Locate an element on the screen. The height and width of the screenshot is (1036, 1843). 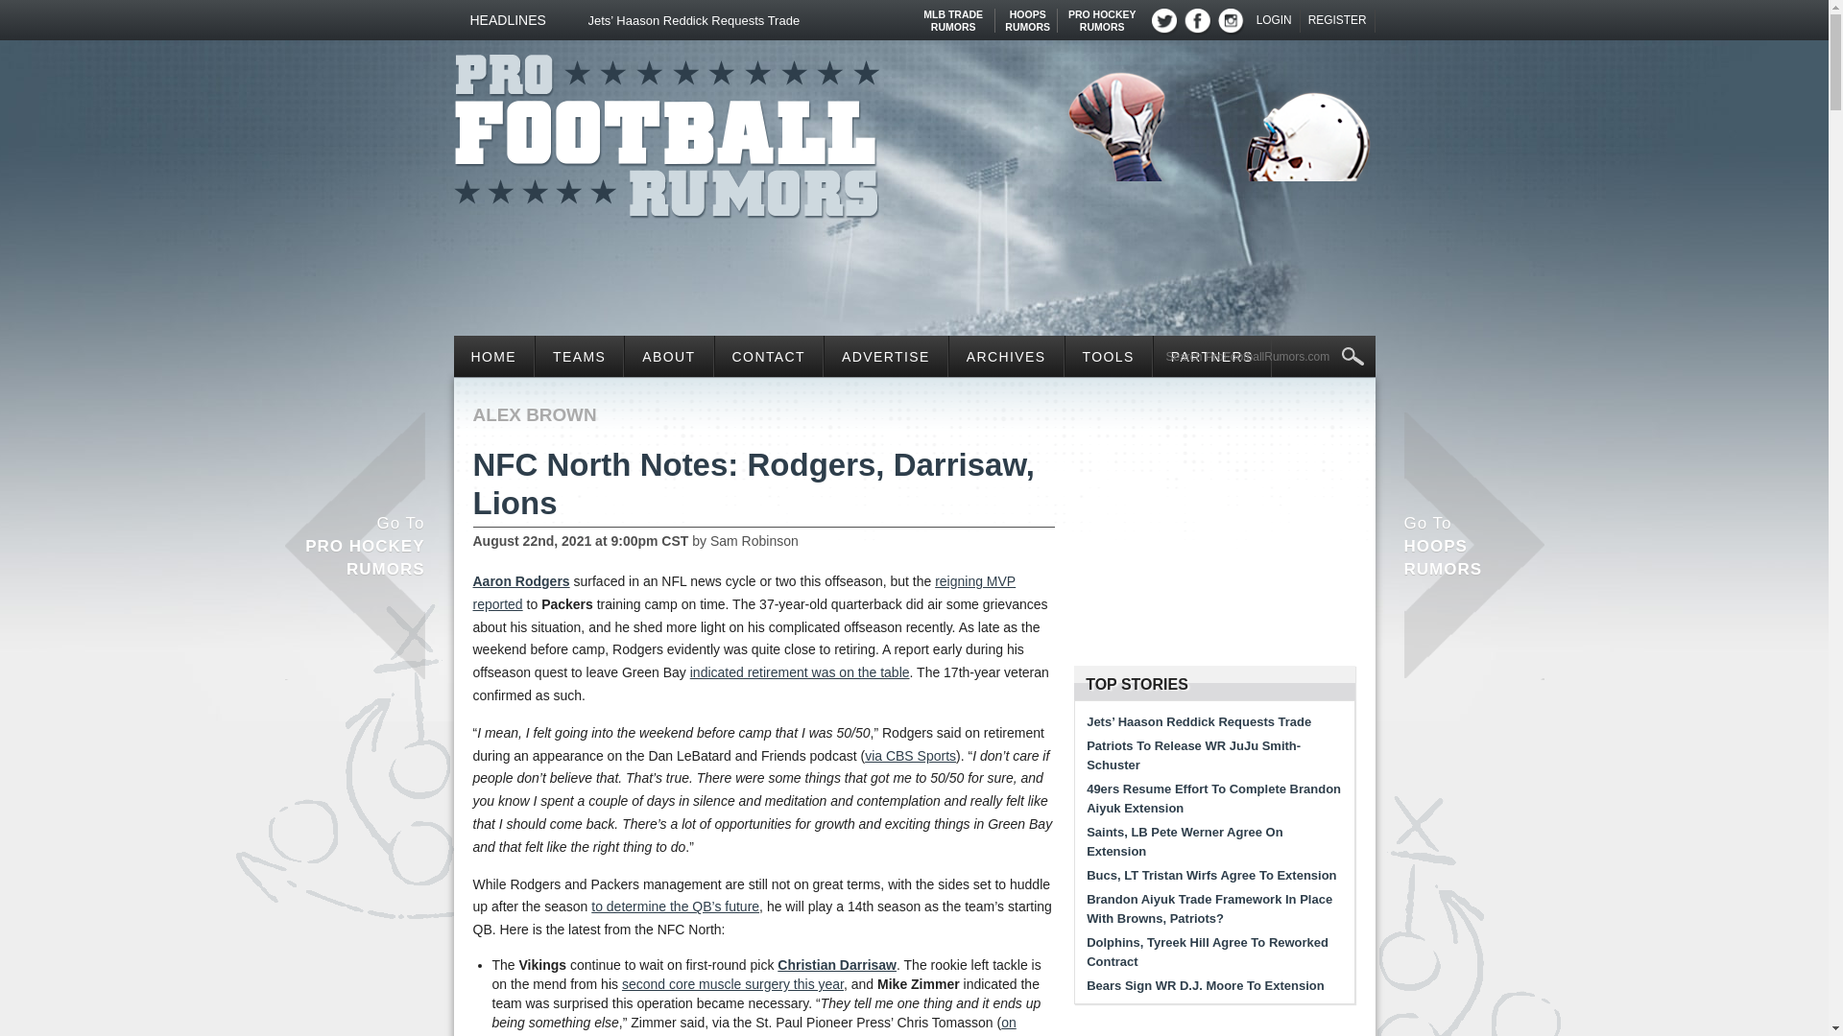
Pro Football Rumors is located at coordinates (579, 356).